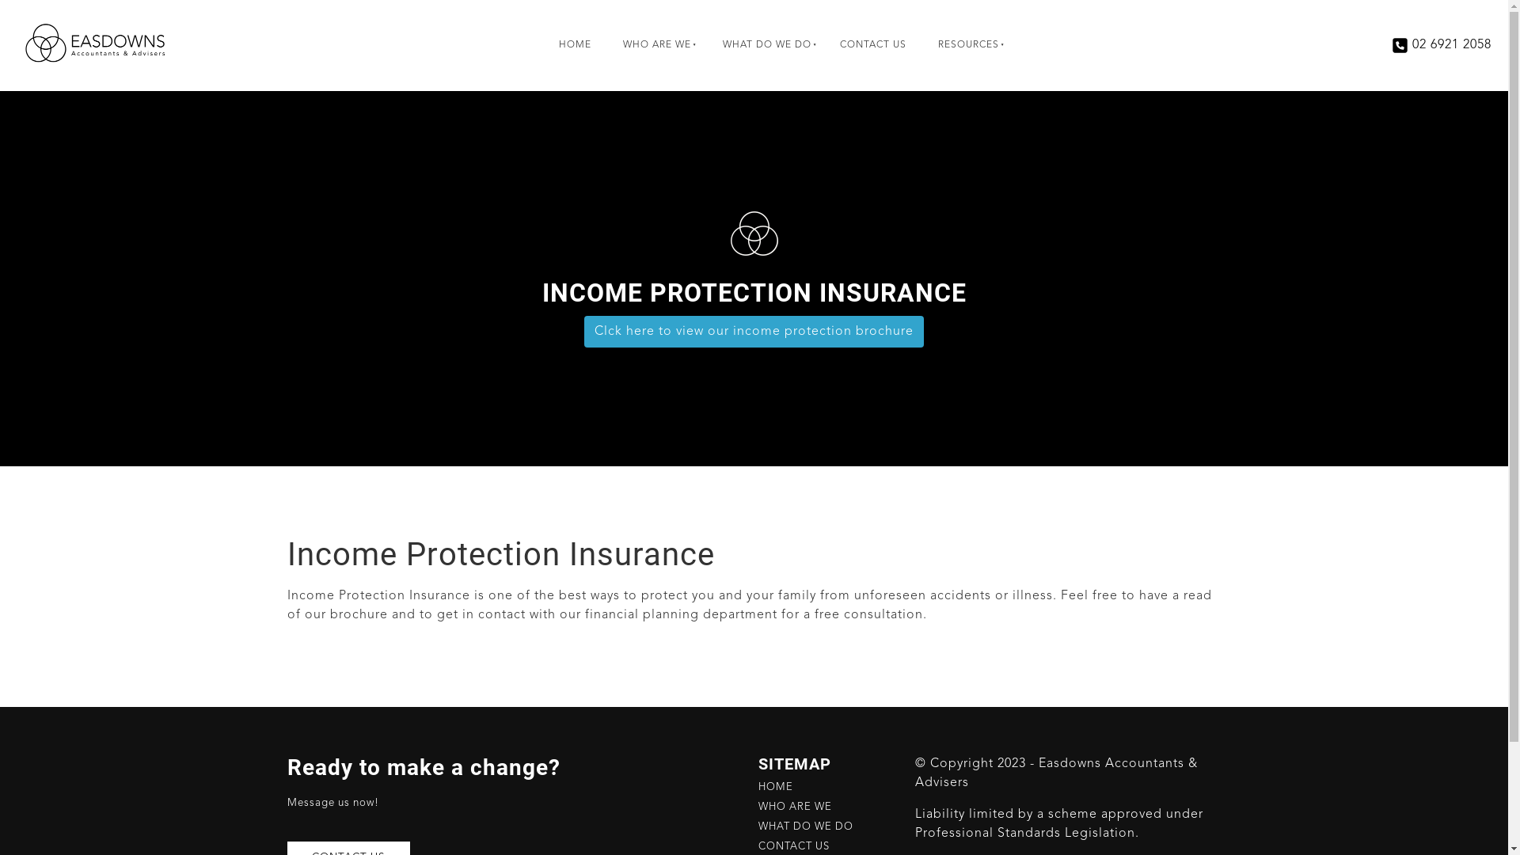 The width and height of the screenshot is (1520, 855). Describe the element at coordinates (966, 45) in the screenshot. I see `RESOURCES` at that location.